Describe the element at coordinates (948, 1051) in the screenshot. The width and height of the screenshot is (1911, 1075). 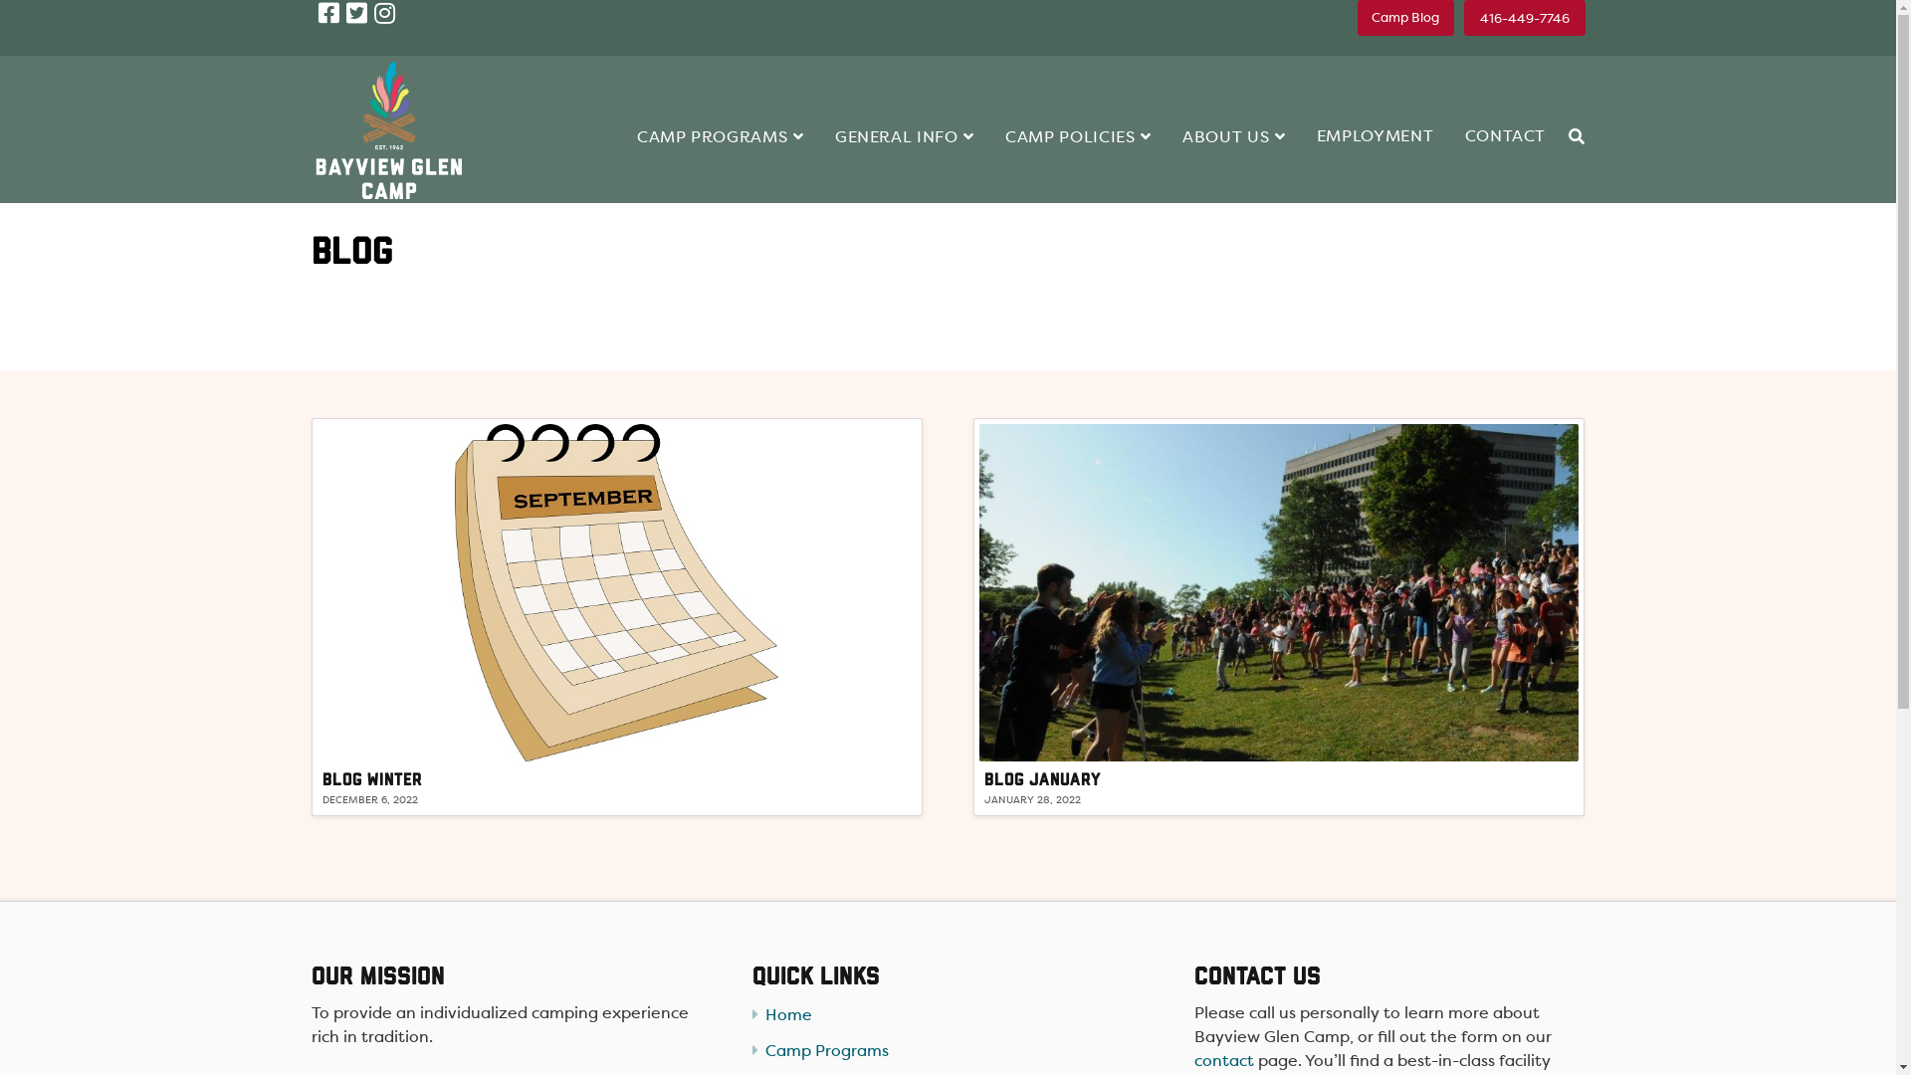
I see `Camp Programs` at that location.